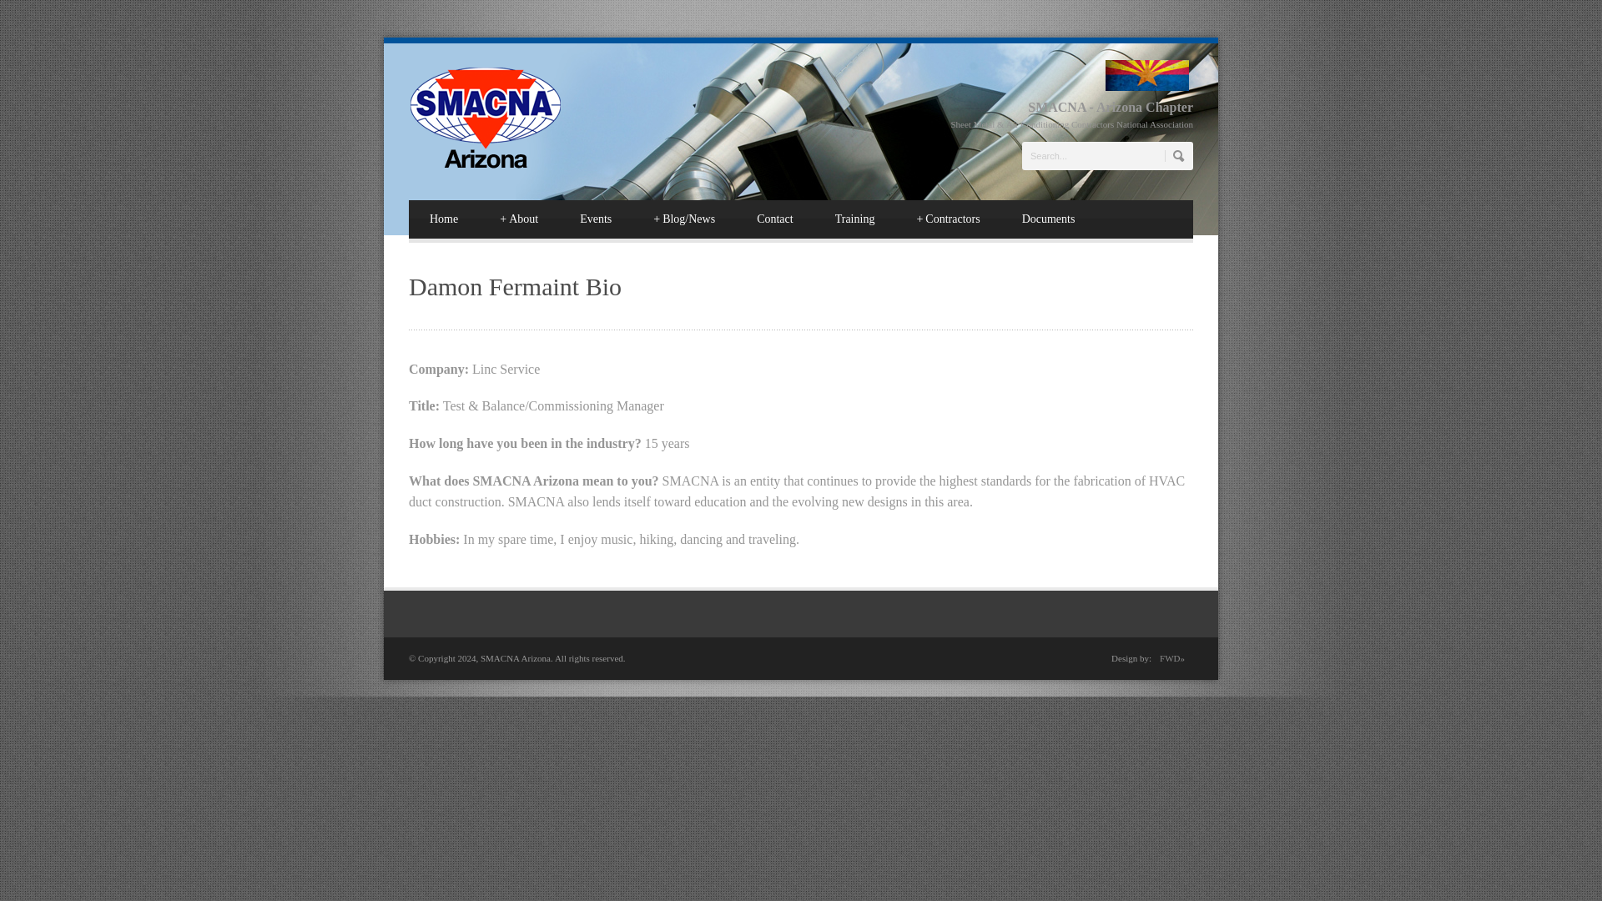 This screenshot has height=901, width=1602. Describe the element at coordinates (854, 219) in the screenshot. I see `TRAINING ADVANTAGE` at that location.